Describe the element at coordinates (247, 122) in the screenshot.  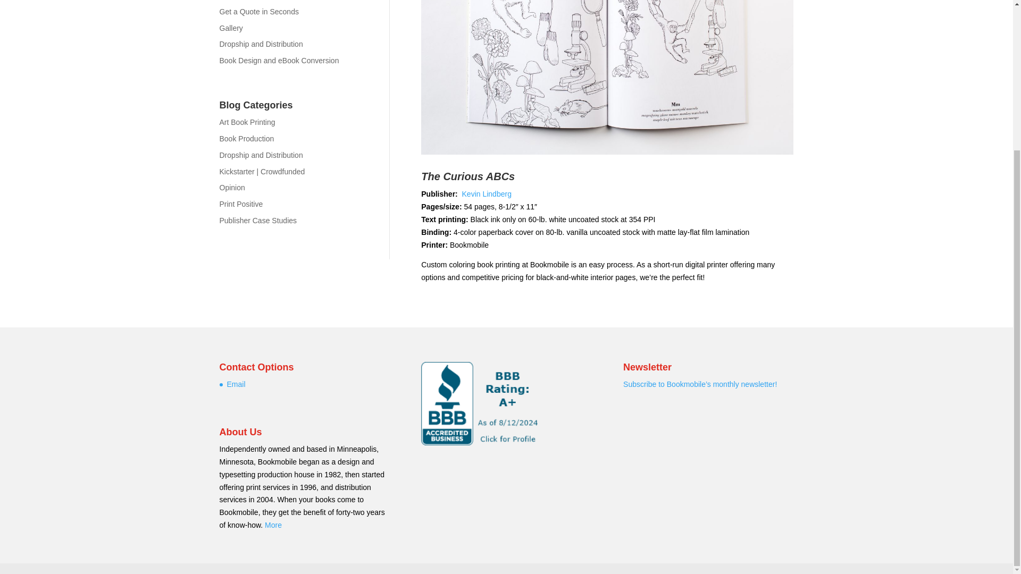
I see `Art Book Printing` at that location.